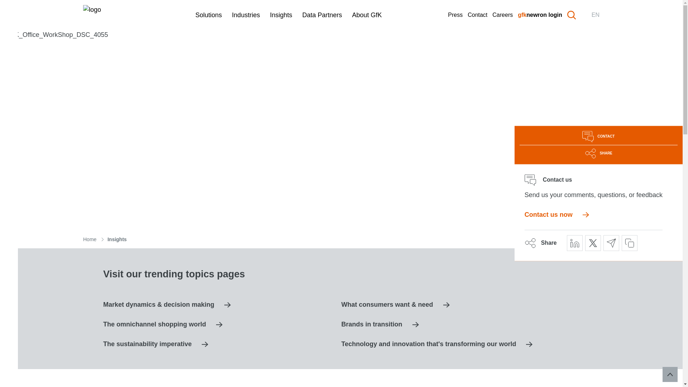 The height and width of the screenshot is (387, 688). What do you see at coordinates (455, 15) in the screenshot?
I see `Press` at bounding box center [455, 15].